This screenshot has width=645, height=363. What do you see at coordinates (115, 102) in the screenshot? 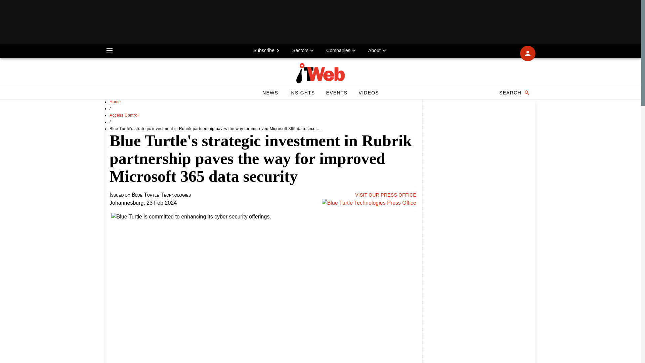
I see `Home` at bounding box center [115, 102].